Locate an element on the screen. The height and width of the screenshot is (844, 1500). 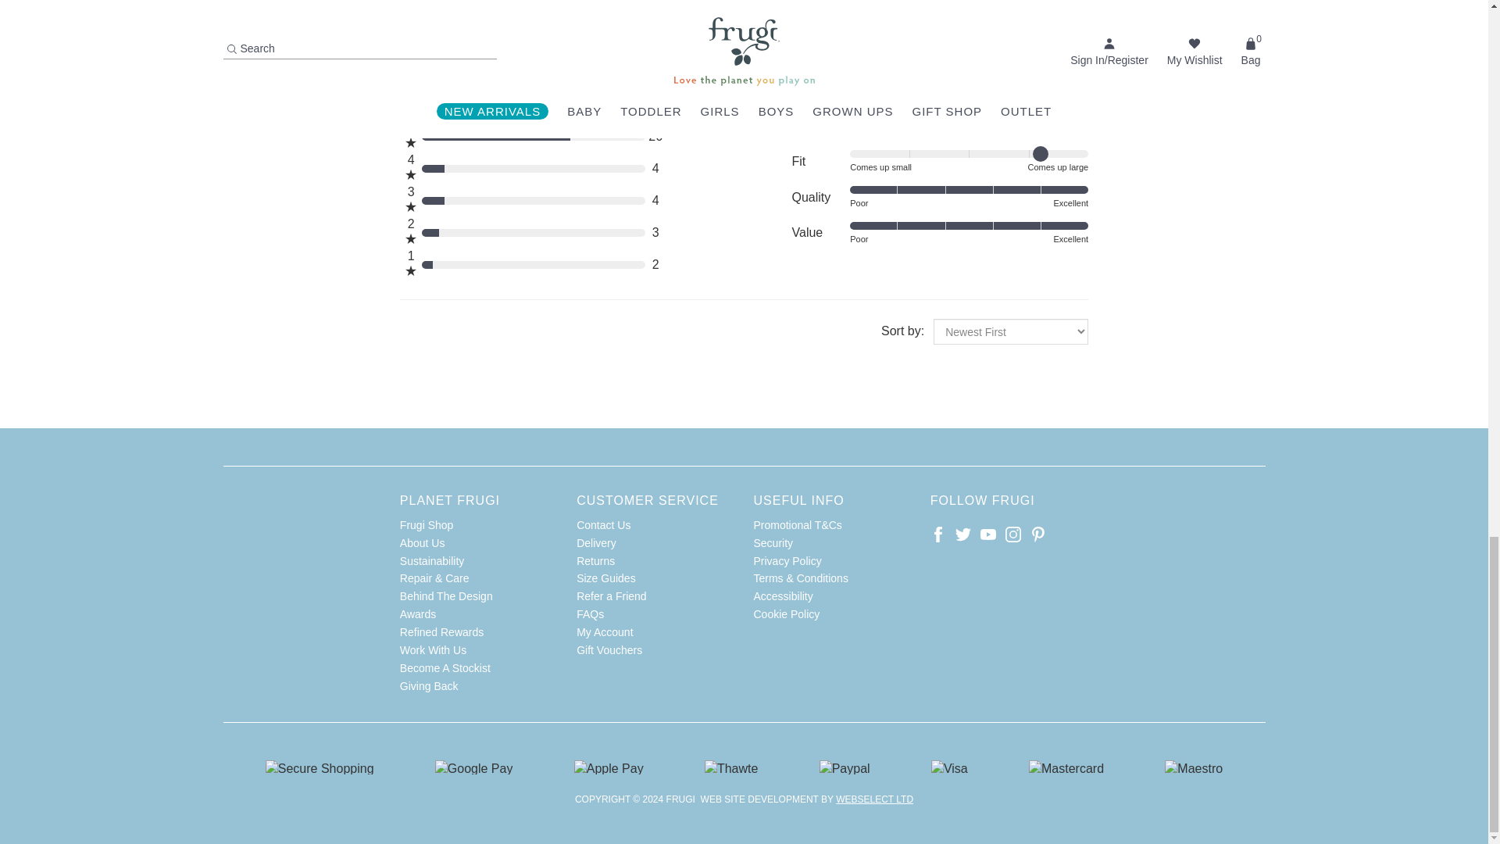
Show reviews with 1 star is located at coordinates (534, 264).